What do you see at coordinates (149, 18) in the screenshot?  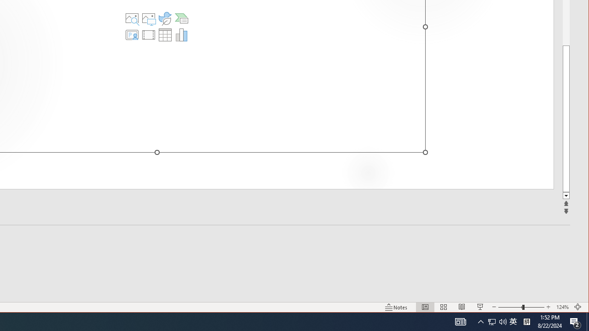 I see `Pictures` at bounding box center [149, 18].